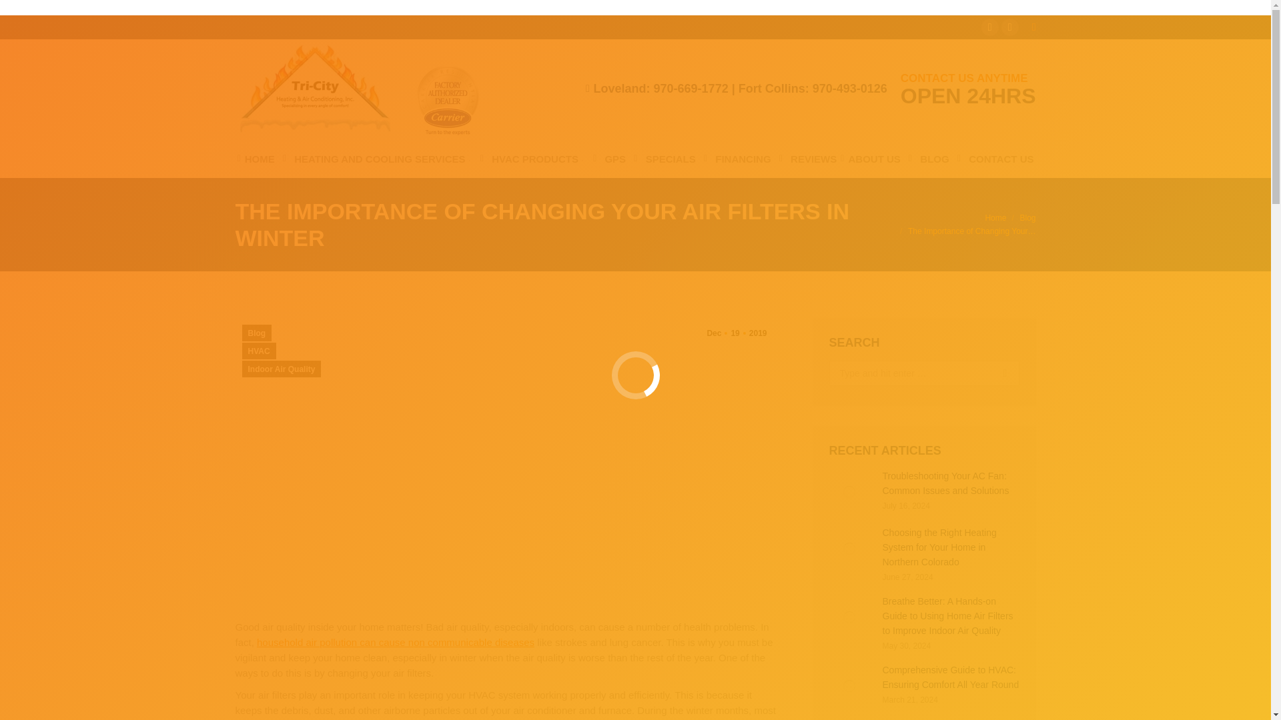  Describe the element at coordinates (607, 159) in the screenshot. I see `GPS` at that location.